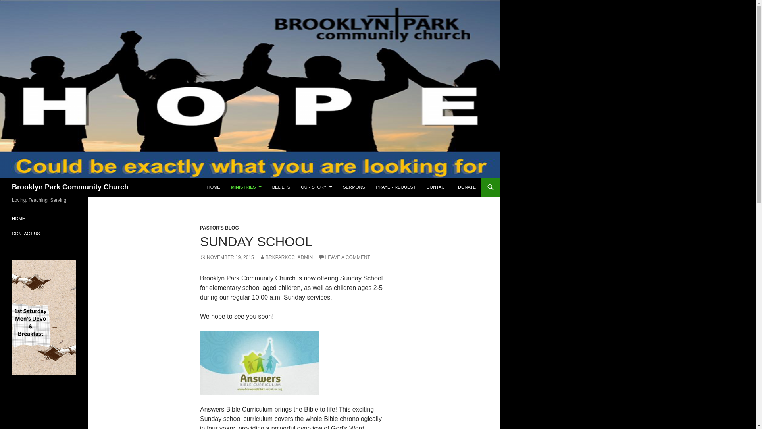  Describe the element at coordinates (44, 218) in the screenshot. I see `HOME` at that location.